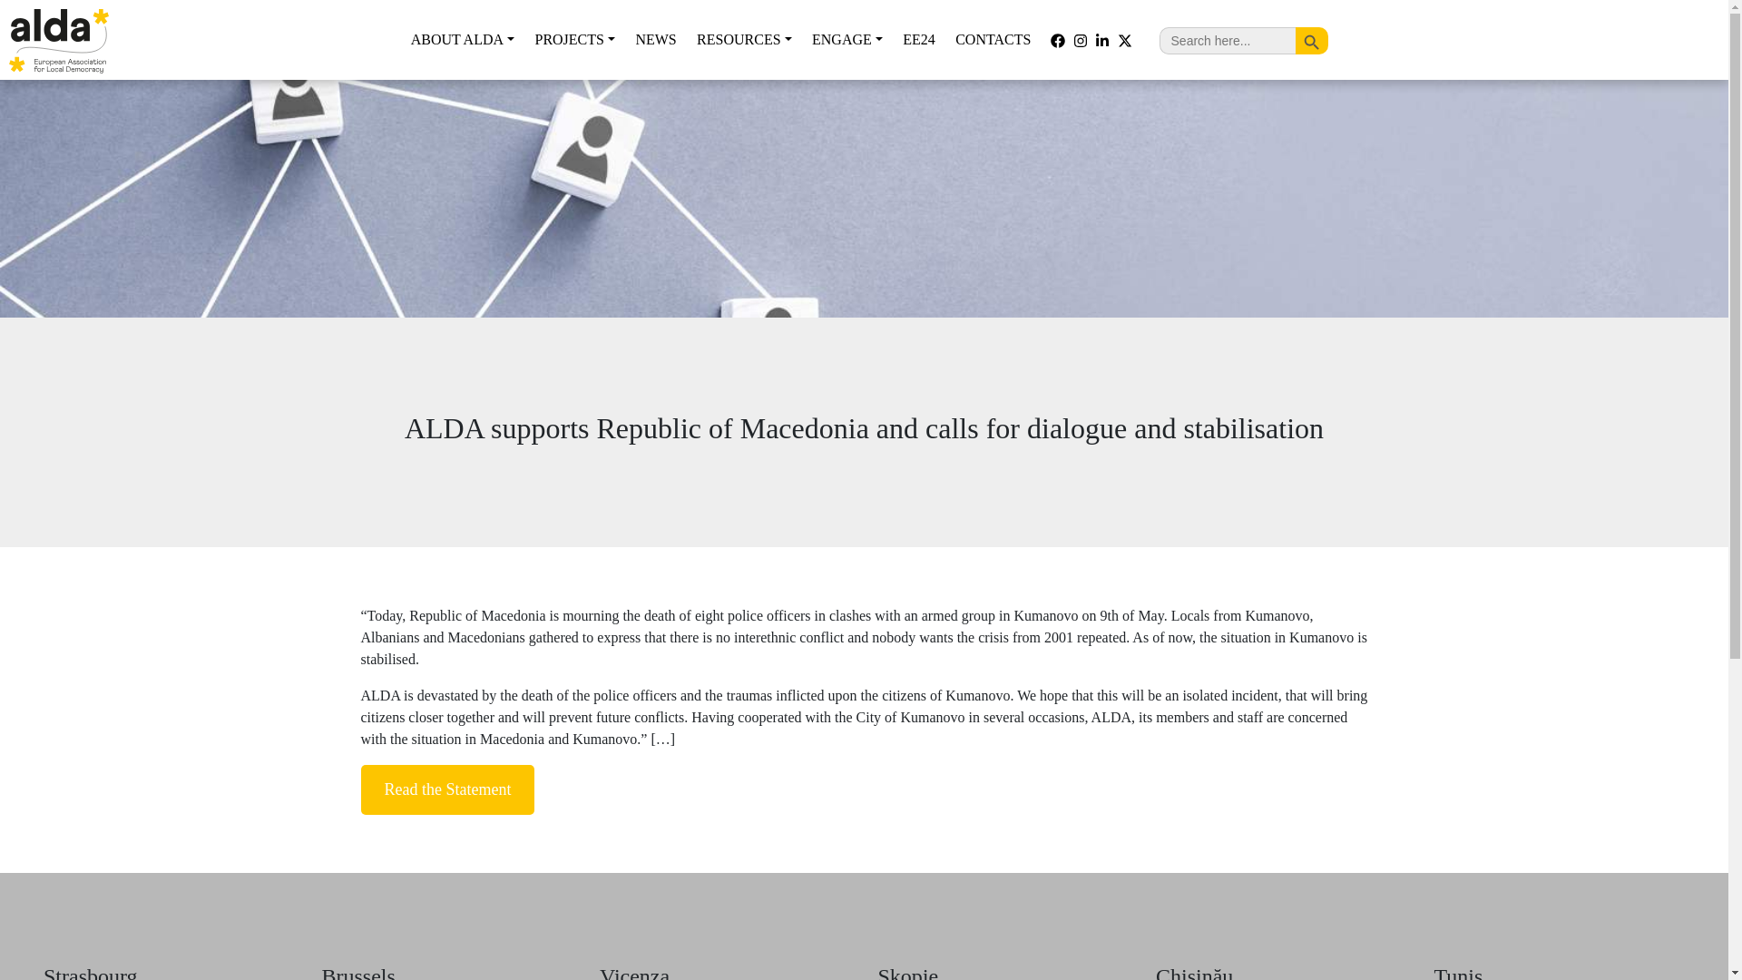  Describe the element at coordinates (993, 40) in the screenshot. I see `CONTACTS` at that location.